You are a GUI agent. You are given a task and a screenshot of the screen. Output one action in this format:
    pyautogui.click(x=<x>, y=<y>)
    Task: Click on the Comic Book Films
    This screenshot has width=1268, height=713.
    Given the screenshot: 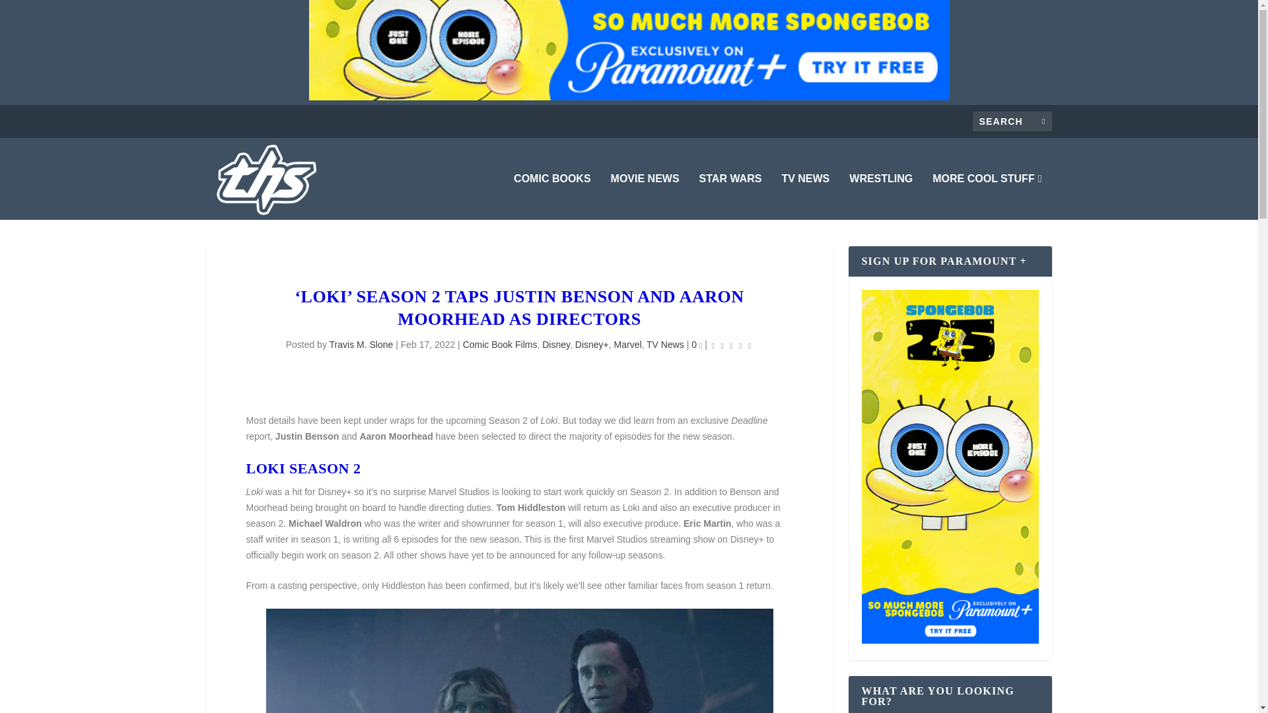 What is the action you would take?
    pyautogui.click(x=500, y=345)
    